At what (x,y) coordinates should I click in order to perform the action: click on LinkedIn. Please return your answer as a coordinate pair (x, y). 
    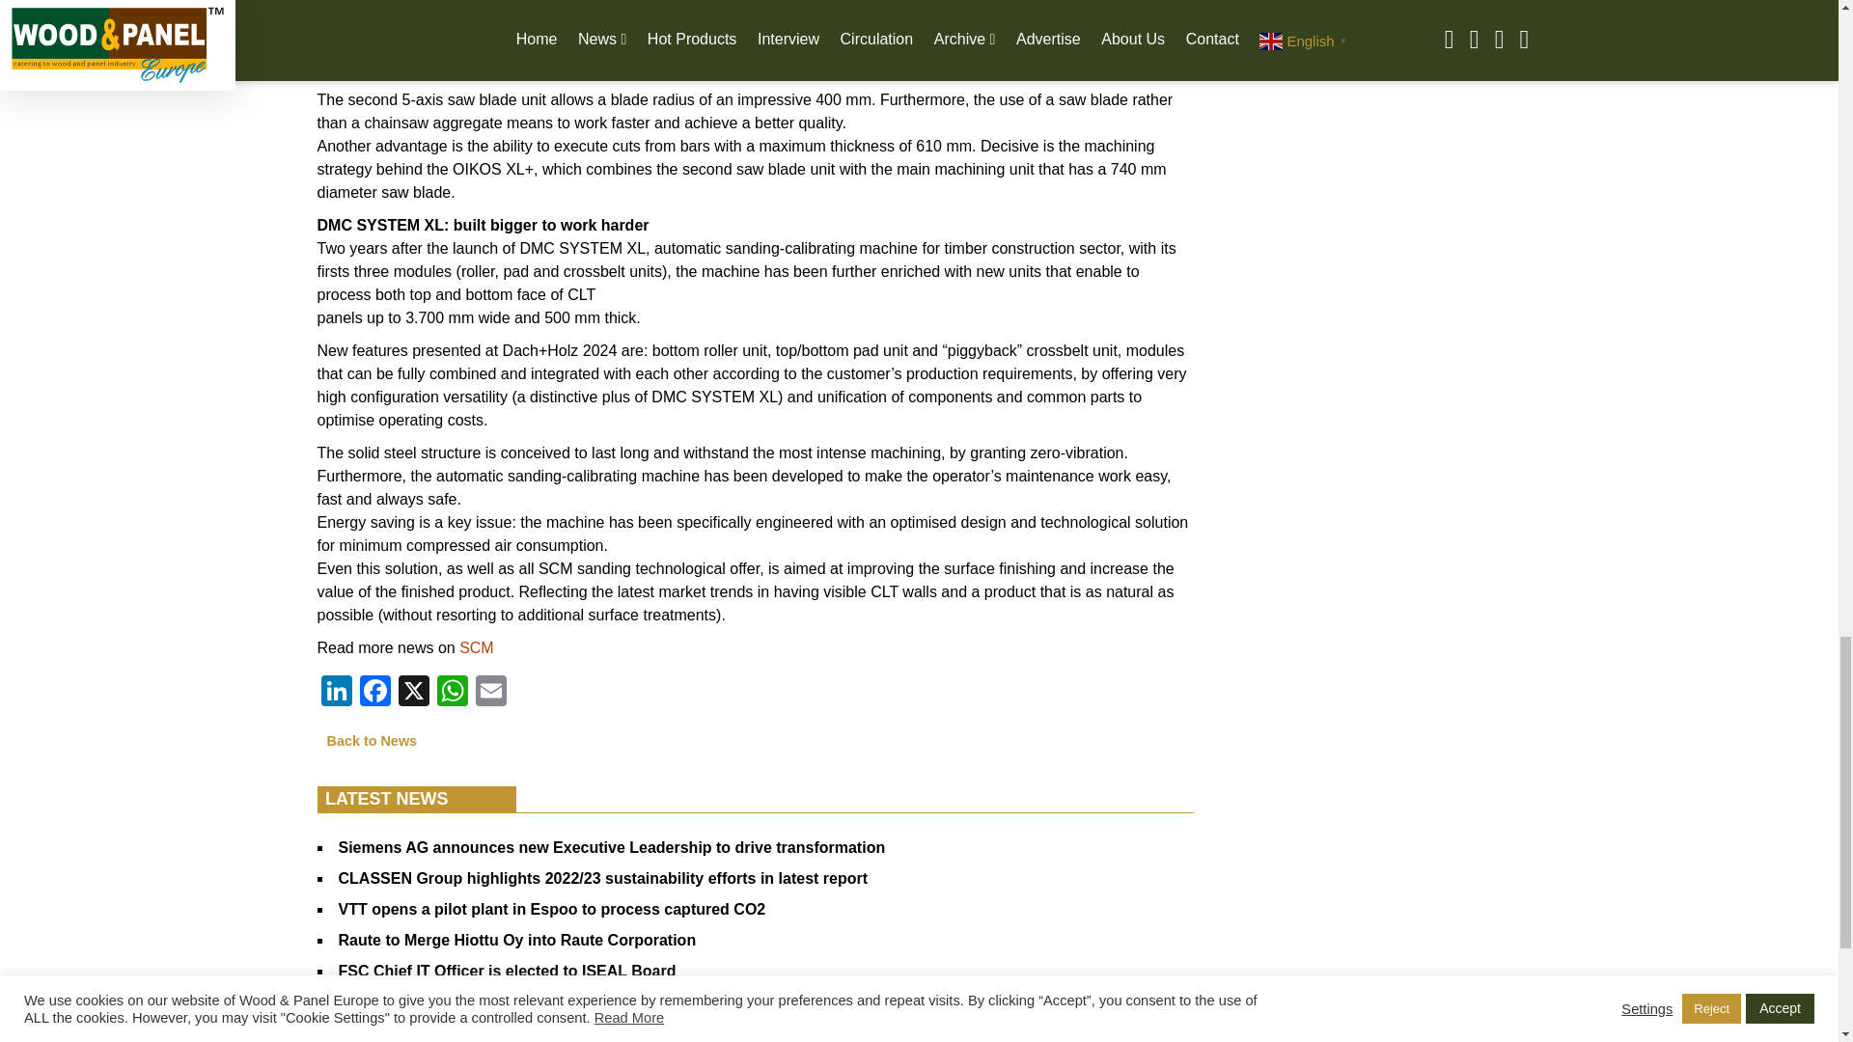
    Looking at the image, I should click on (336, 693).